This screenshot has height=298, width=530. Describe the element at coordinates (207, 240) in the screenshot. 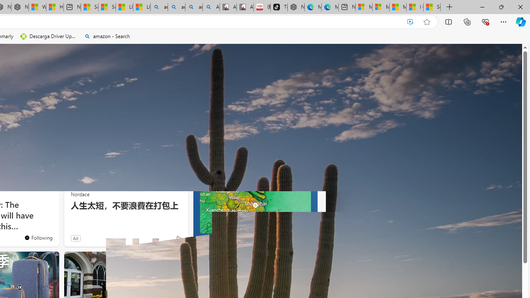

I see `tab-1` at that location.